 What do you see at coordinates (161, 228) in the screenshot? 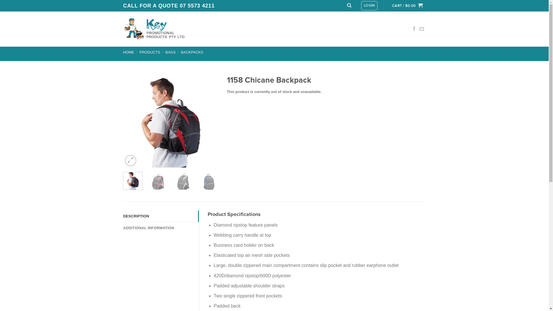
I see `ADDITIONAL INFORMATION` at bounding box center [161, 228].